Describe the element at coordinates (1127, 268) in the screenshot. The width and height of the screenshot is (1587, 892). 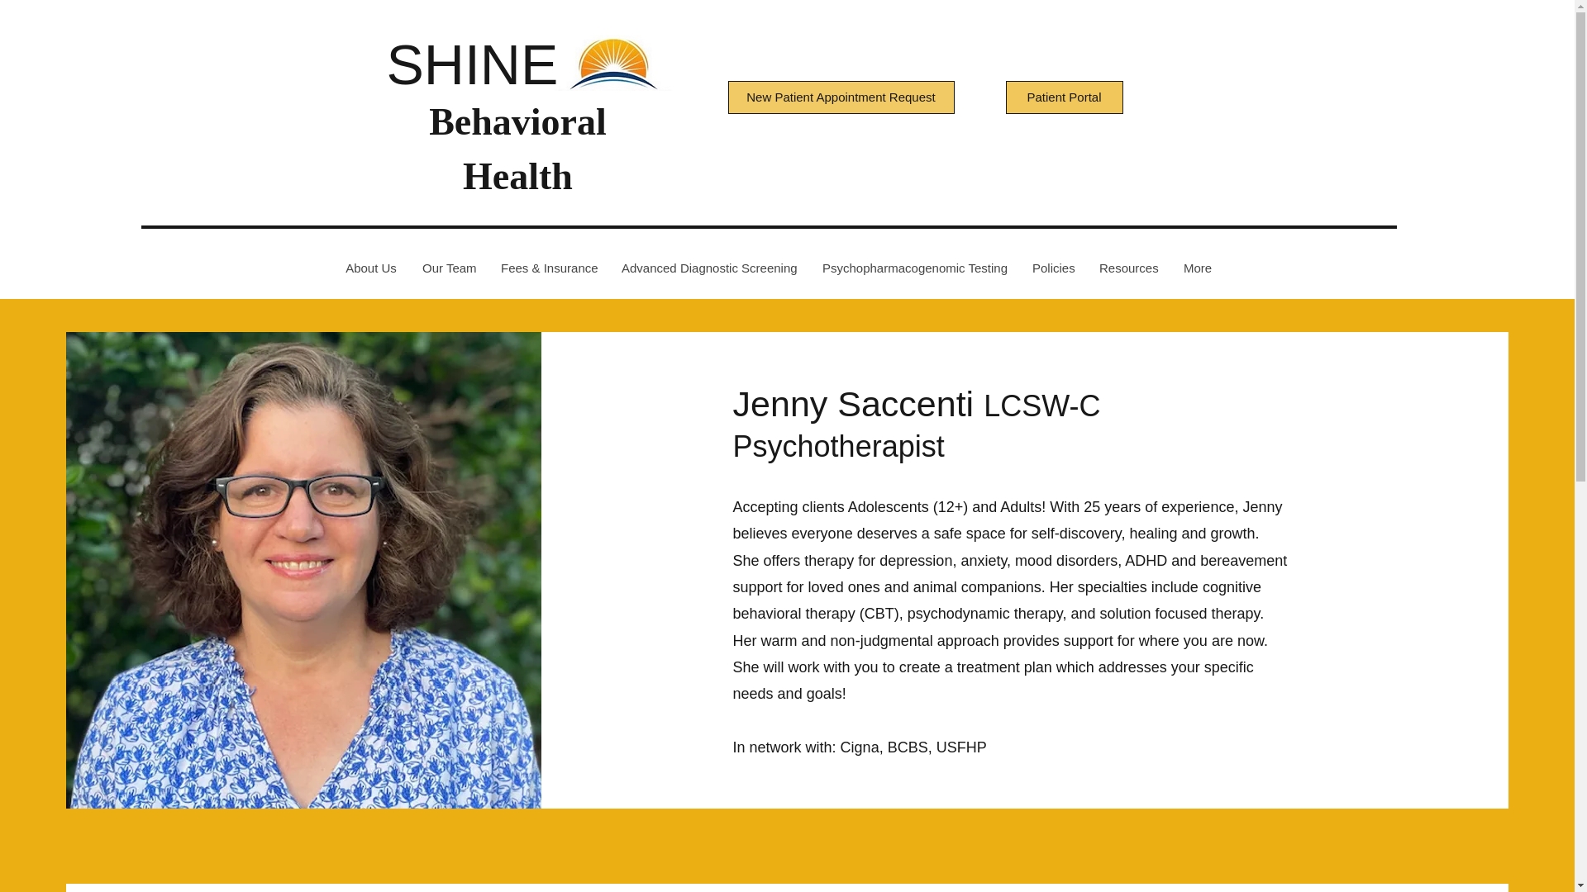
I see `Resources` at that location.